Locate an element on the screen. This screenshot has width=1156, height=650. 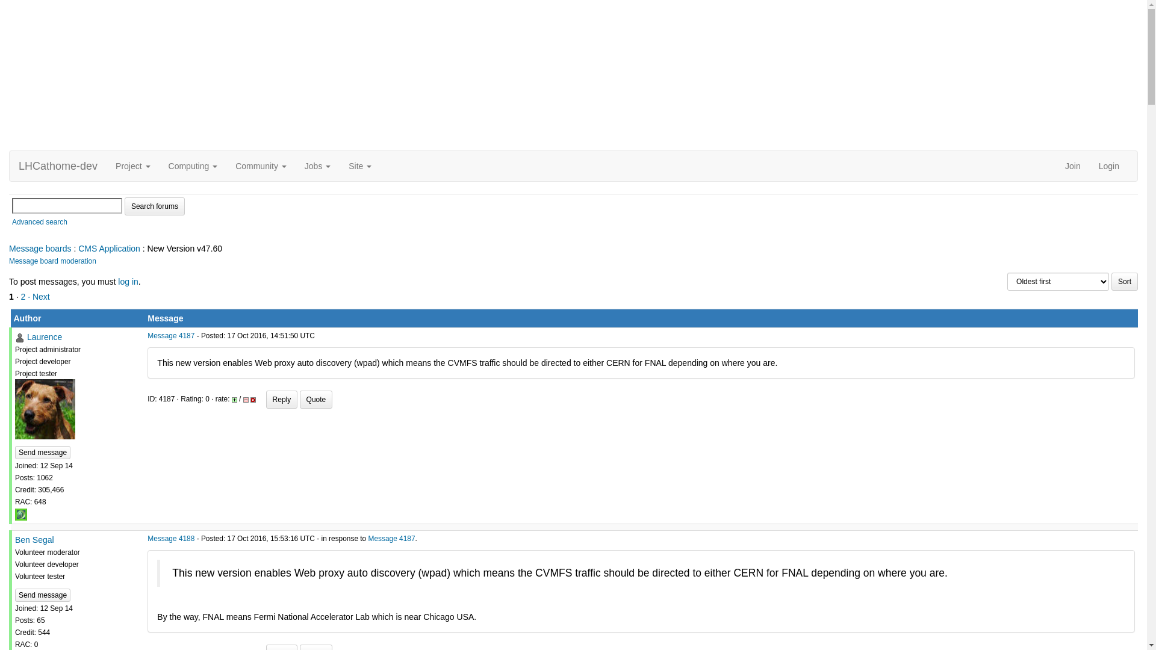
Report this post as offensive is located at coordinates (253, 400).